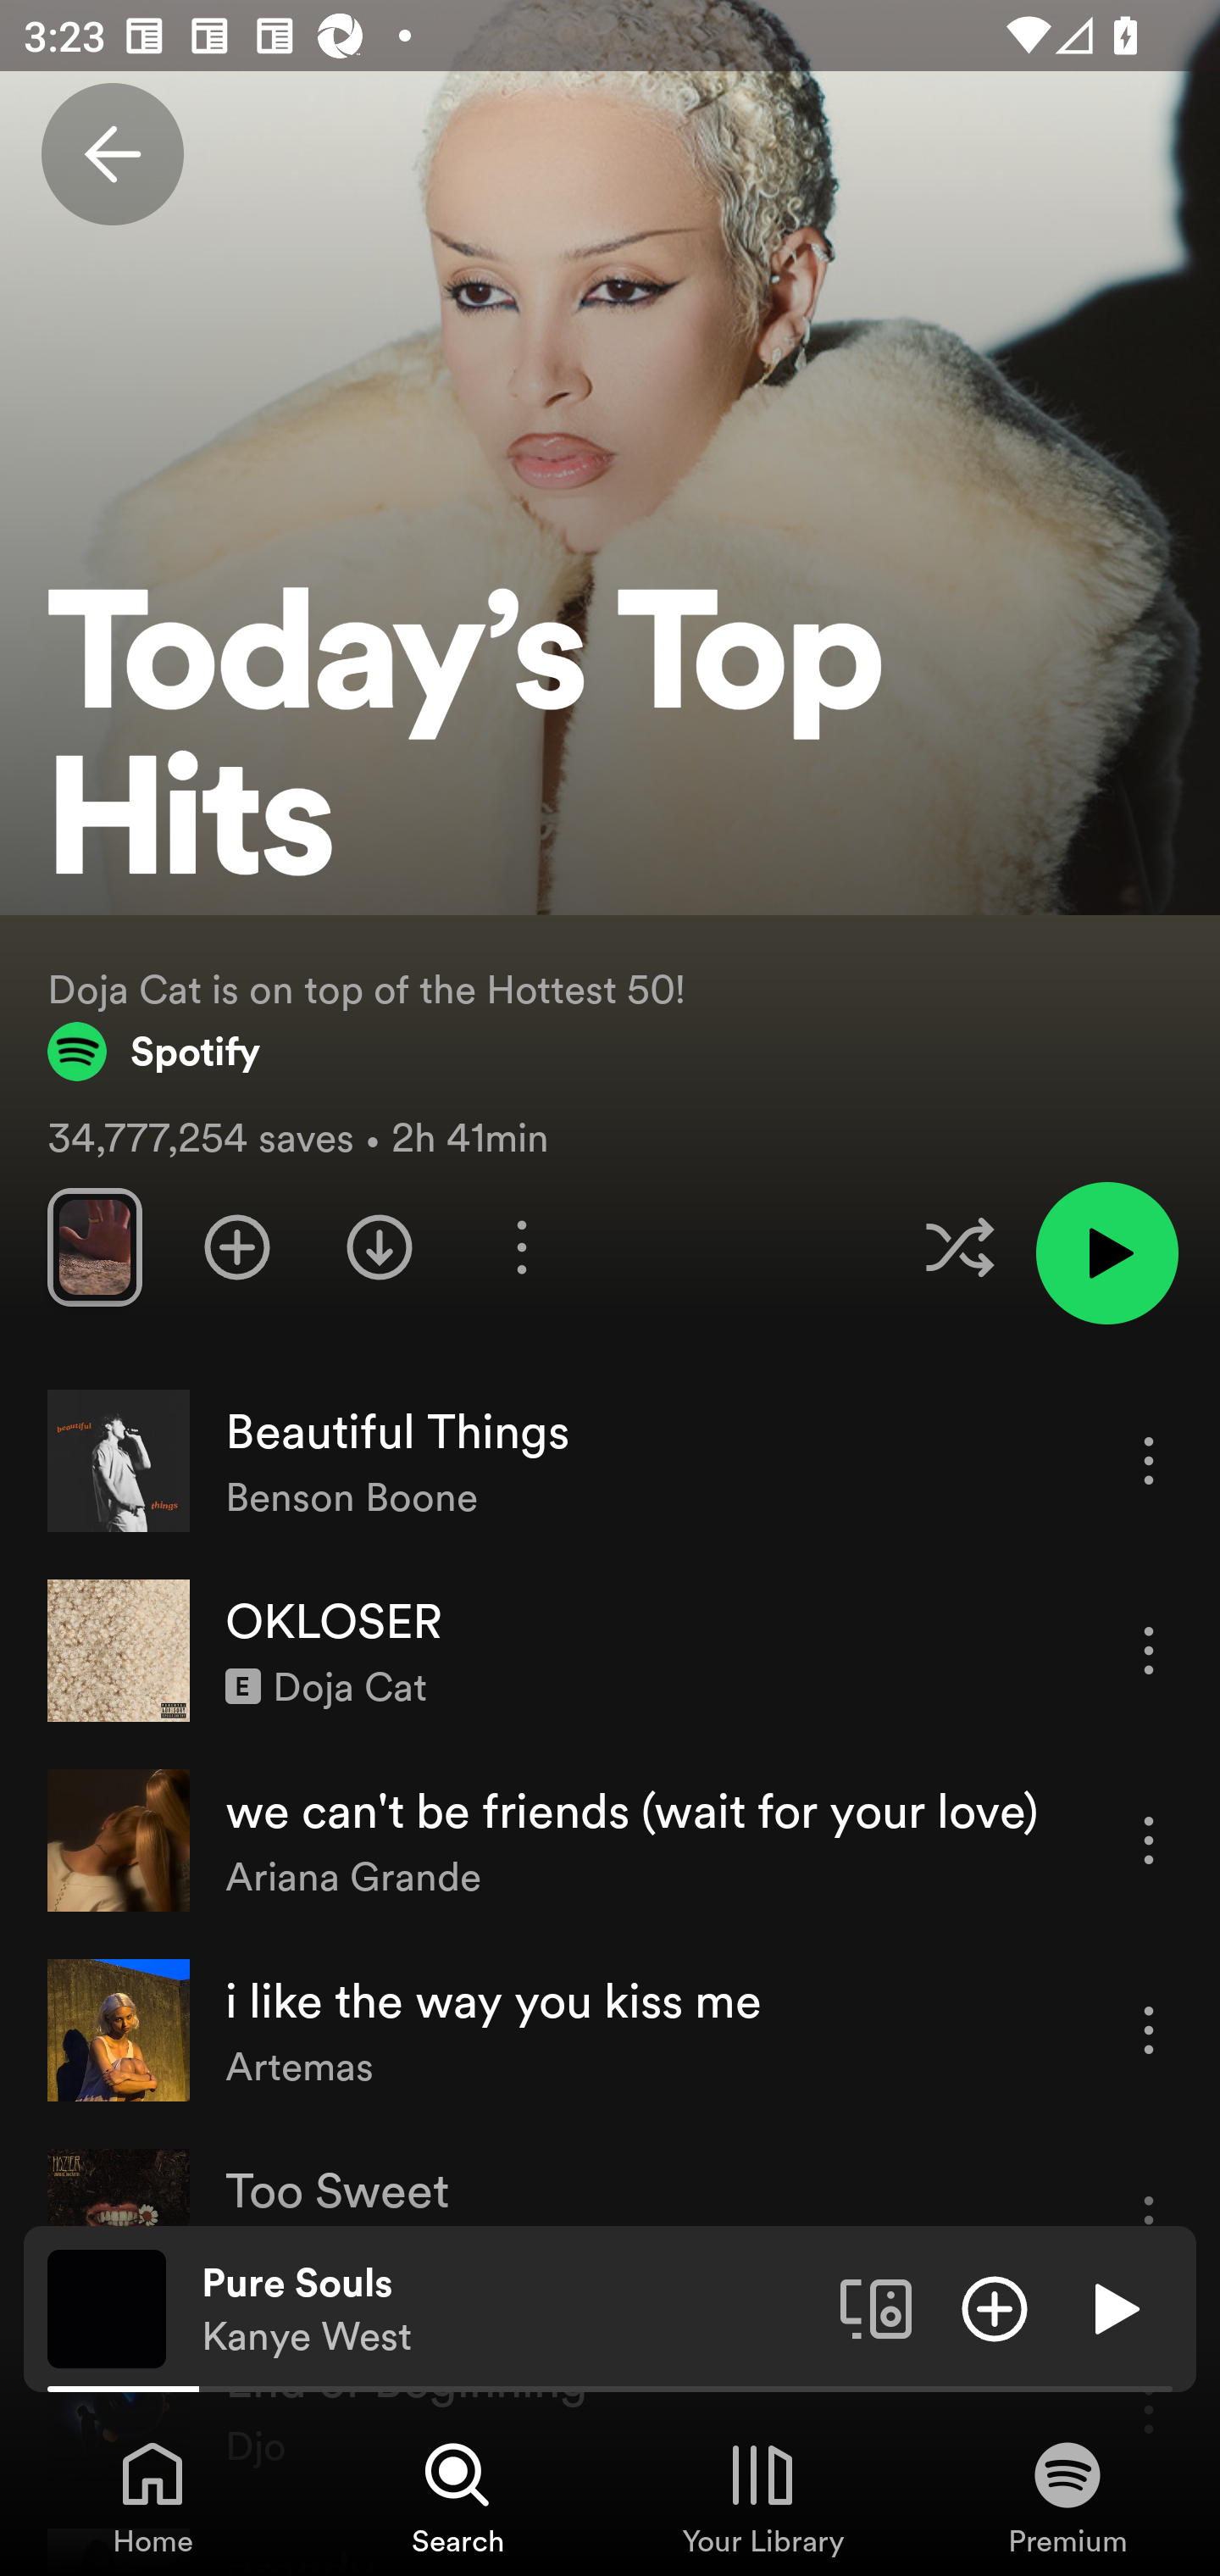 The height and width of the screenshot is (2576, 1220). What do you see at coordinates (154, 1052) in the screenshot?
I see `Spotify` at bounding box center [154, 1052].